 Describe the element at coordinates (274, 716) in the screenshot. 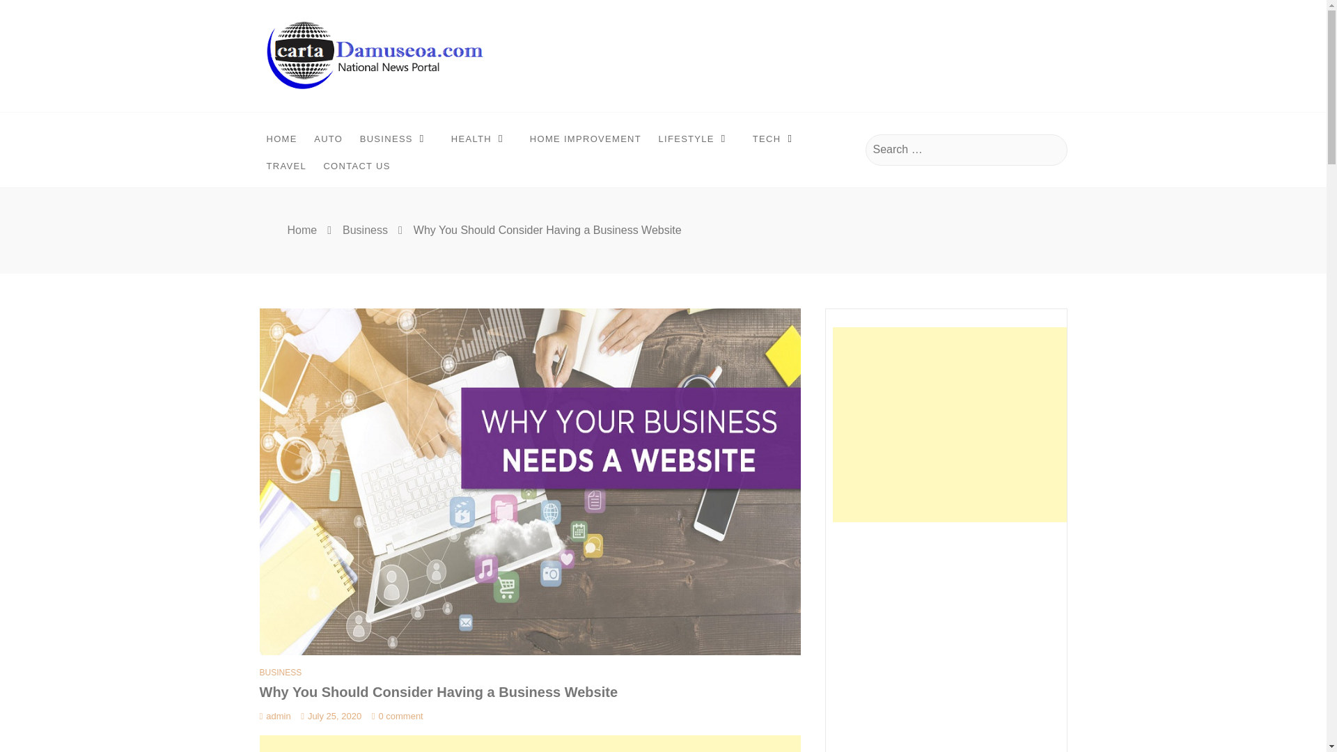

I see `admin` at that location.